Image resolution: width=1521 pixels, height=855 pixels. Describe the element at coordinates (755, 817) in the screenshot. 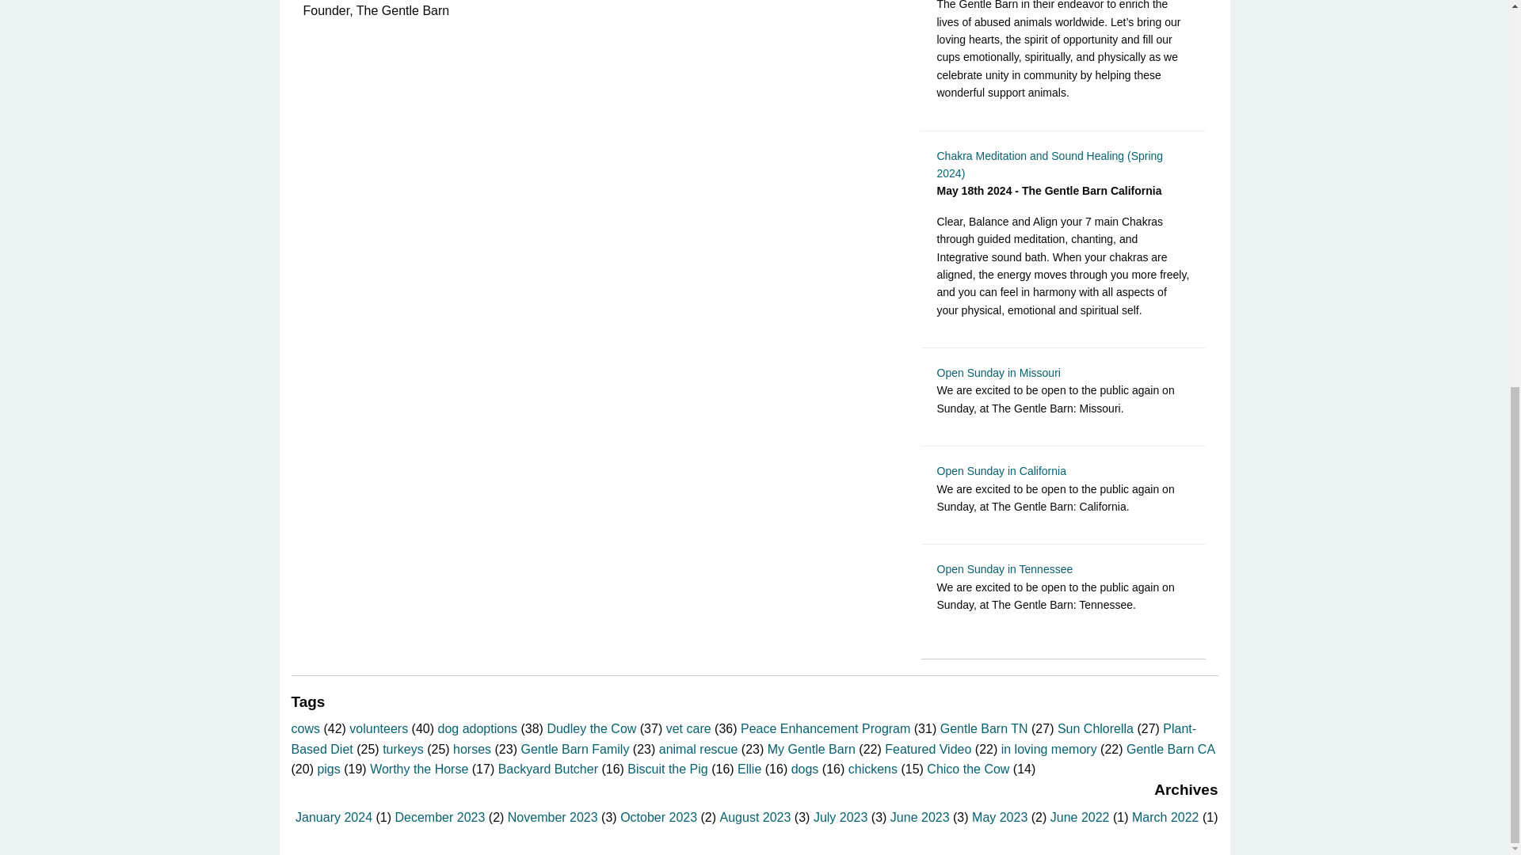

I see `August 2023` at that location.